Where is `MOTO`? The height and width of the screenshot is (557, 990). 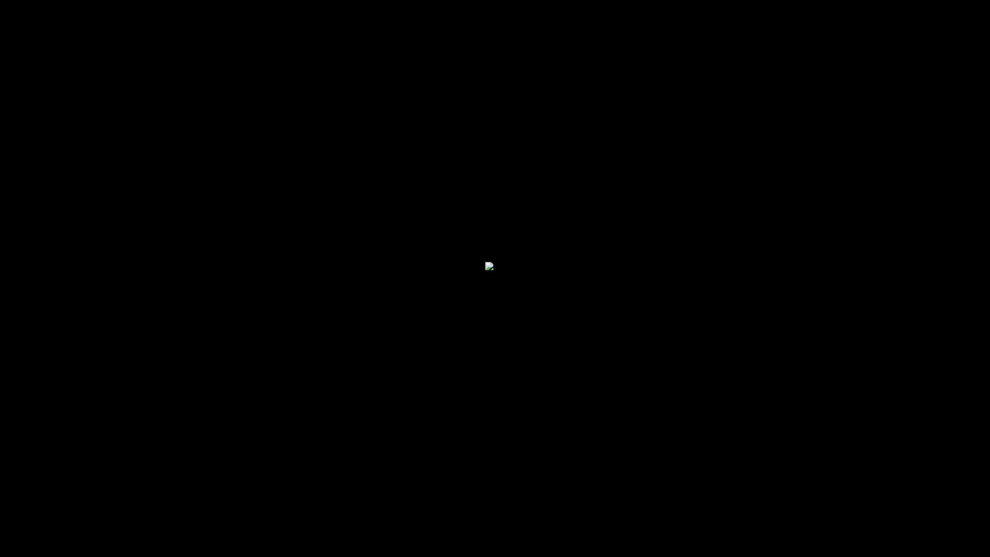 MOTO is located at coordinates (529, 34).